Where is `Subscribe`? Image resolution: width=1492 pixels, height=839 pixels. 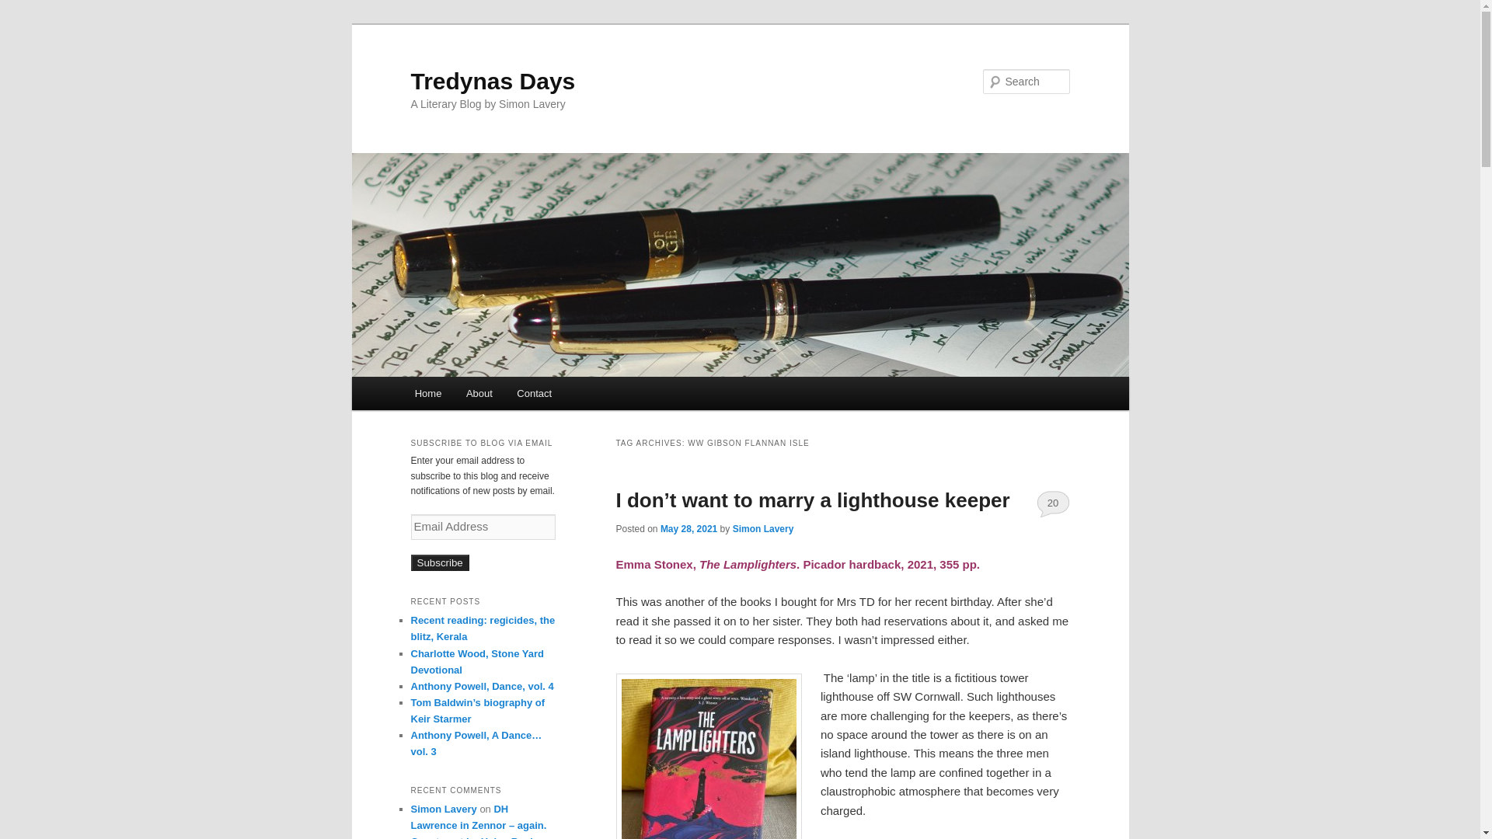
Subscribe is located at coordinates (439, 562).